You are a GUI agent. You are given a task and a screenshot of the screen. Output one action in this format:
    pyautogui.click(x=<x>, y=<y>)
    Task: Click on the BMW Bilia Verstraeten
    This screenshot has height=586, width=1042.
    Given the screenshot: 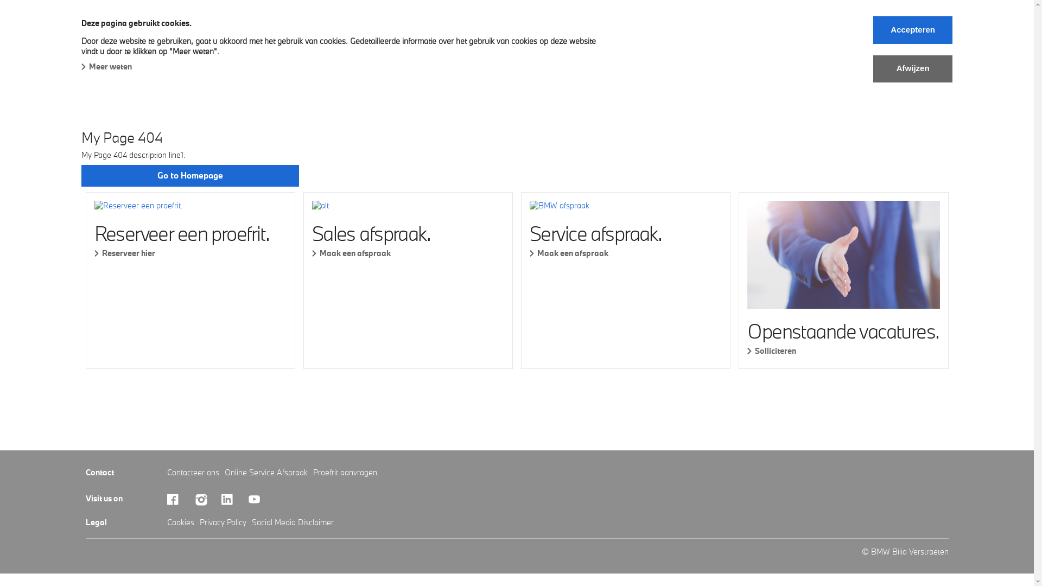 What is the action you would take?
    pyautogui.click(x=127, y=23)
    